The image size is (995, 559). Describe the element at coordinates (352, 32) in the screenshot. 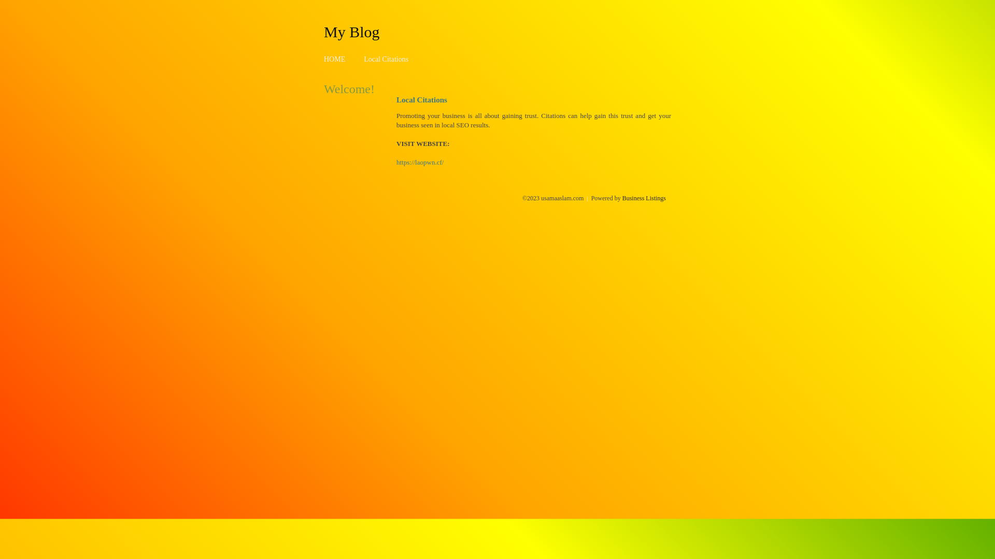

I see `My Blog` at that location.